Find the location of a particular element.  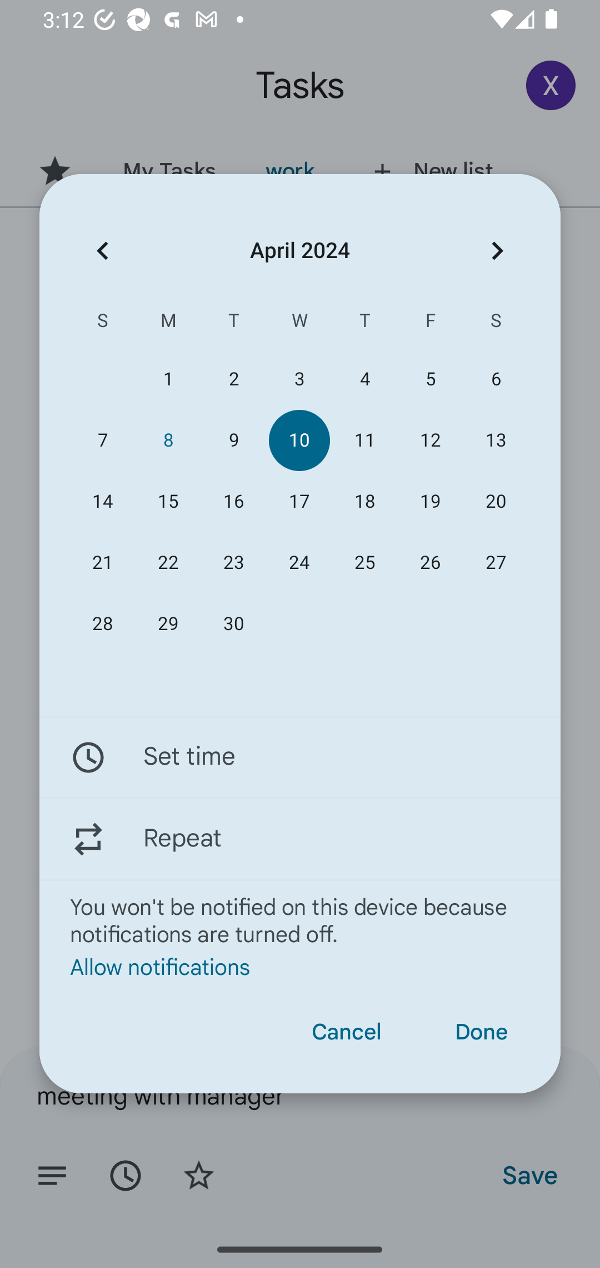

17 17 April 2024 is located at coordinates (299, 501).